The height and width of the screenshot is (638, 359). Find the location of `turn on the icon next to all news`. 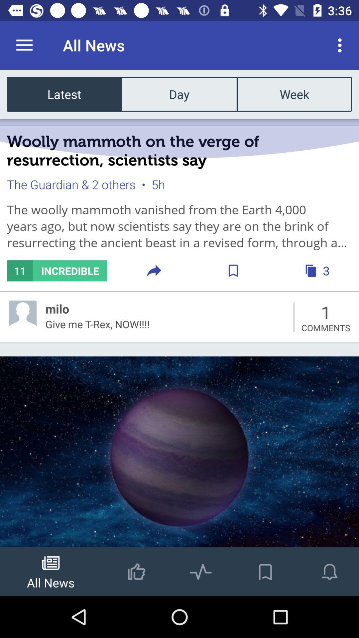

turn on the icon next to all news is located at coordinates (342, 45).